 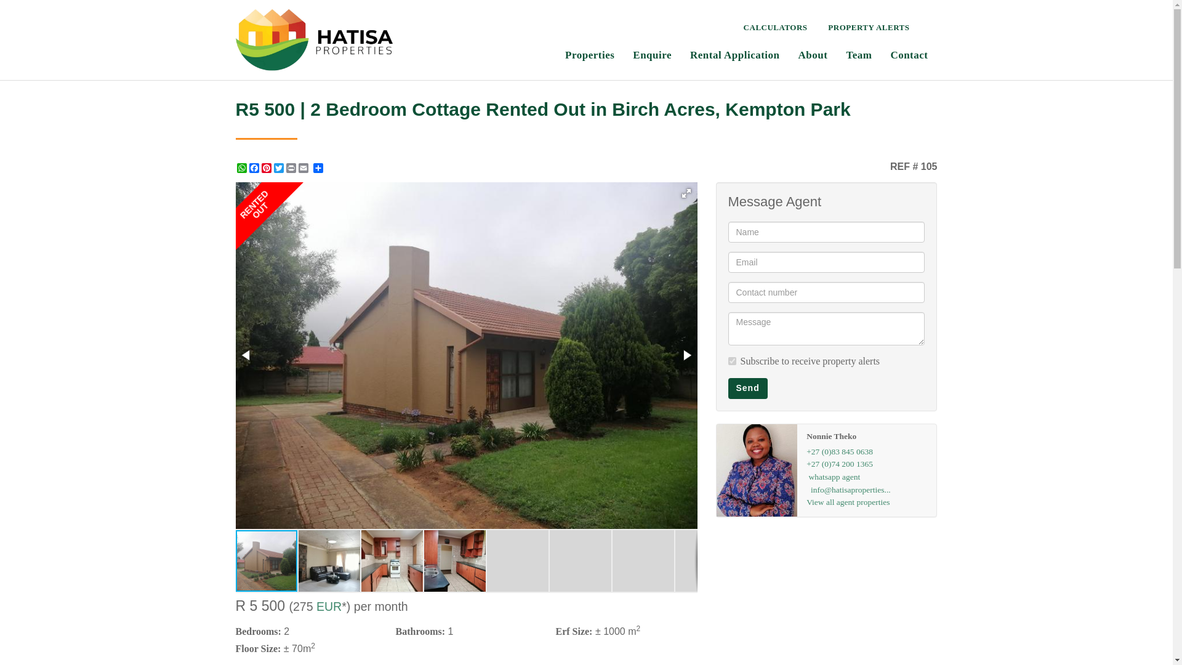 What do you see at coordinates (291, 167) in the screenshot?
I see `Print` at bounding box center [291, 167].